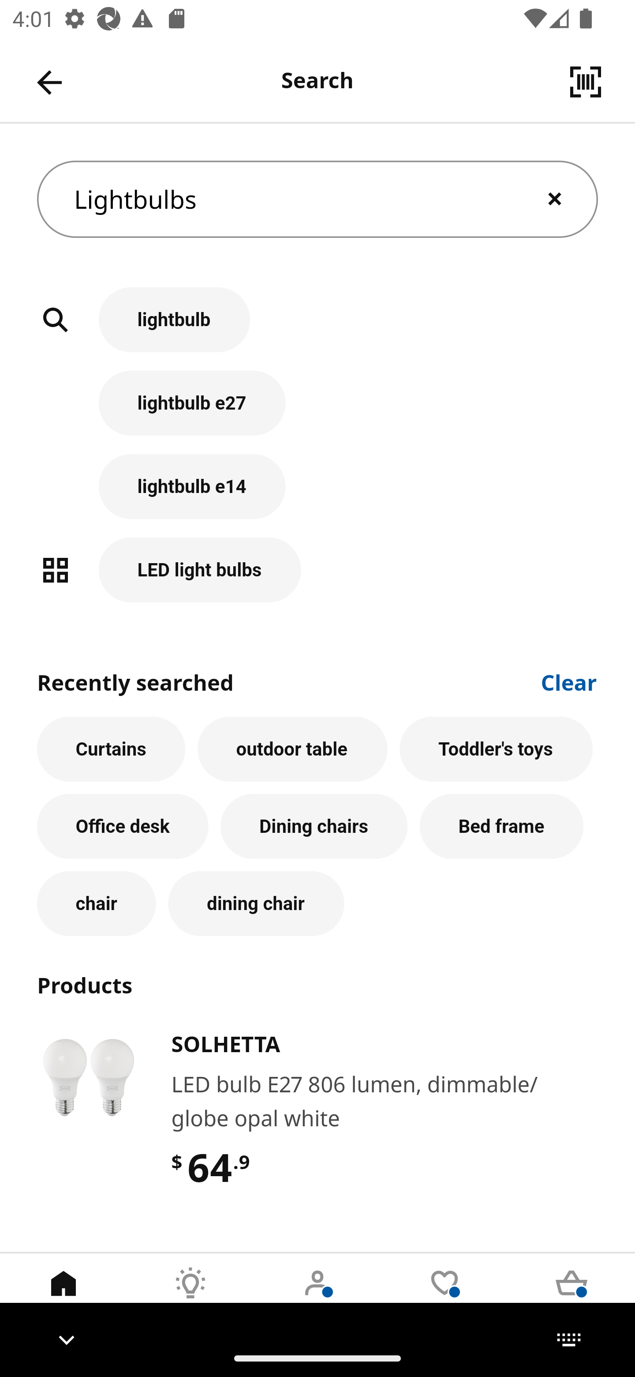 The height and width of the screenshot is (1377, 635). Describe the element at coordinates (317, 329) in the screenshot. I see `lightbulb` at that location.